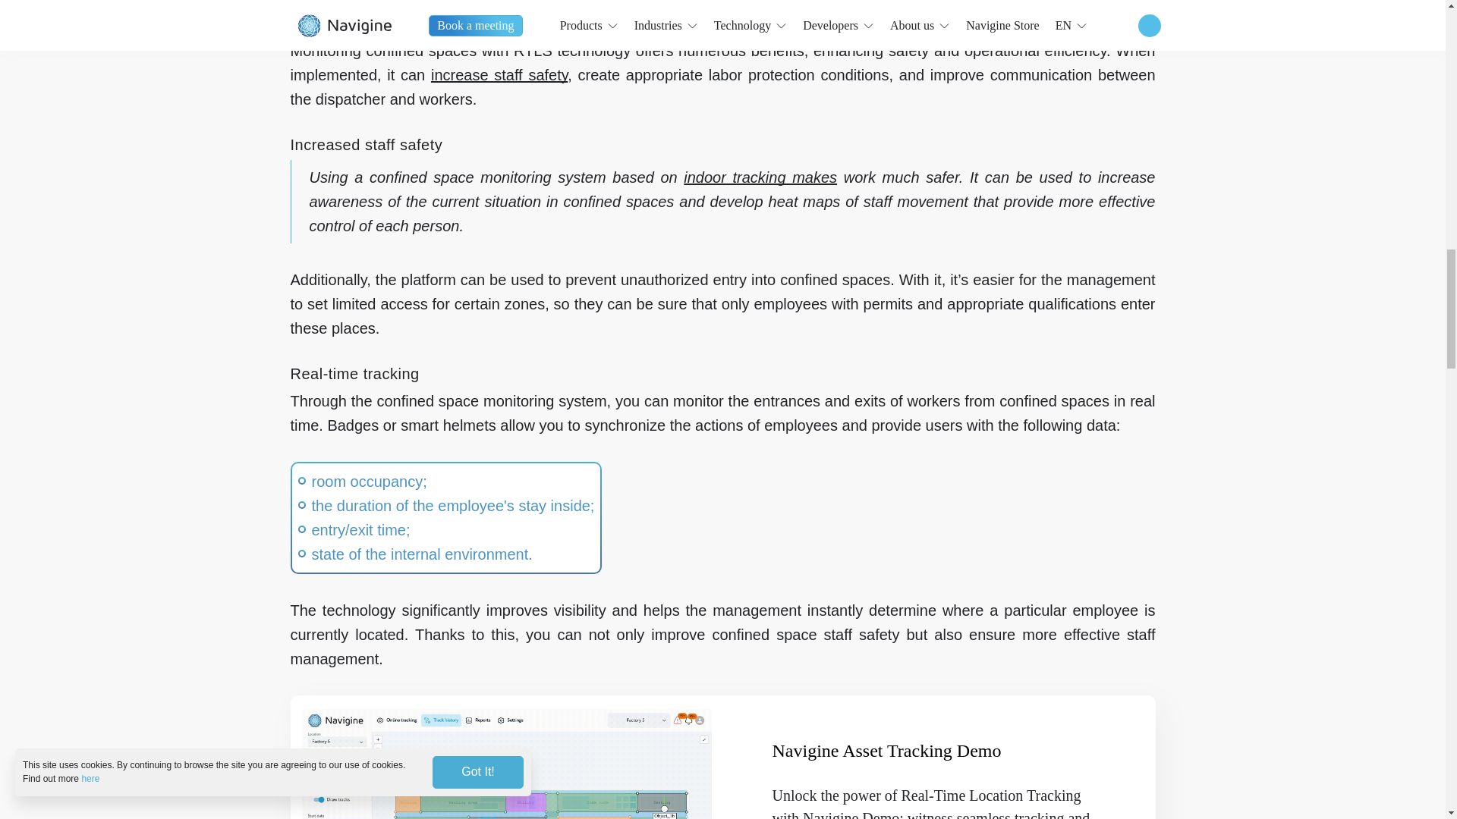 The width and height of the screenshot is (1457, 819). Describe the element at coordinates (499, 74) in the screenshot. I see `manufacturing health and safety software` at that location.